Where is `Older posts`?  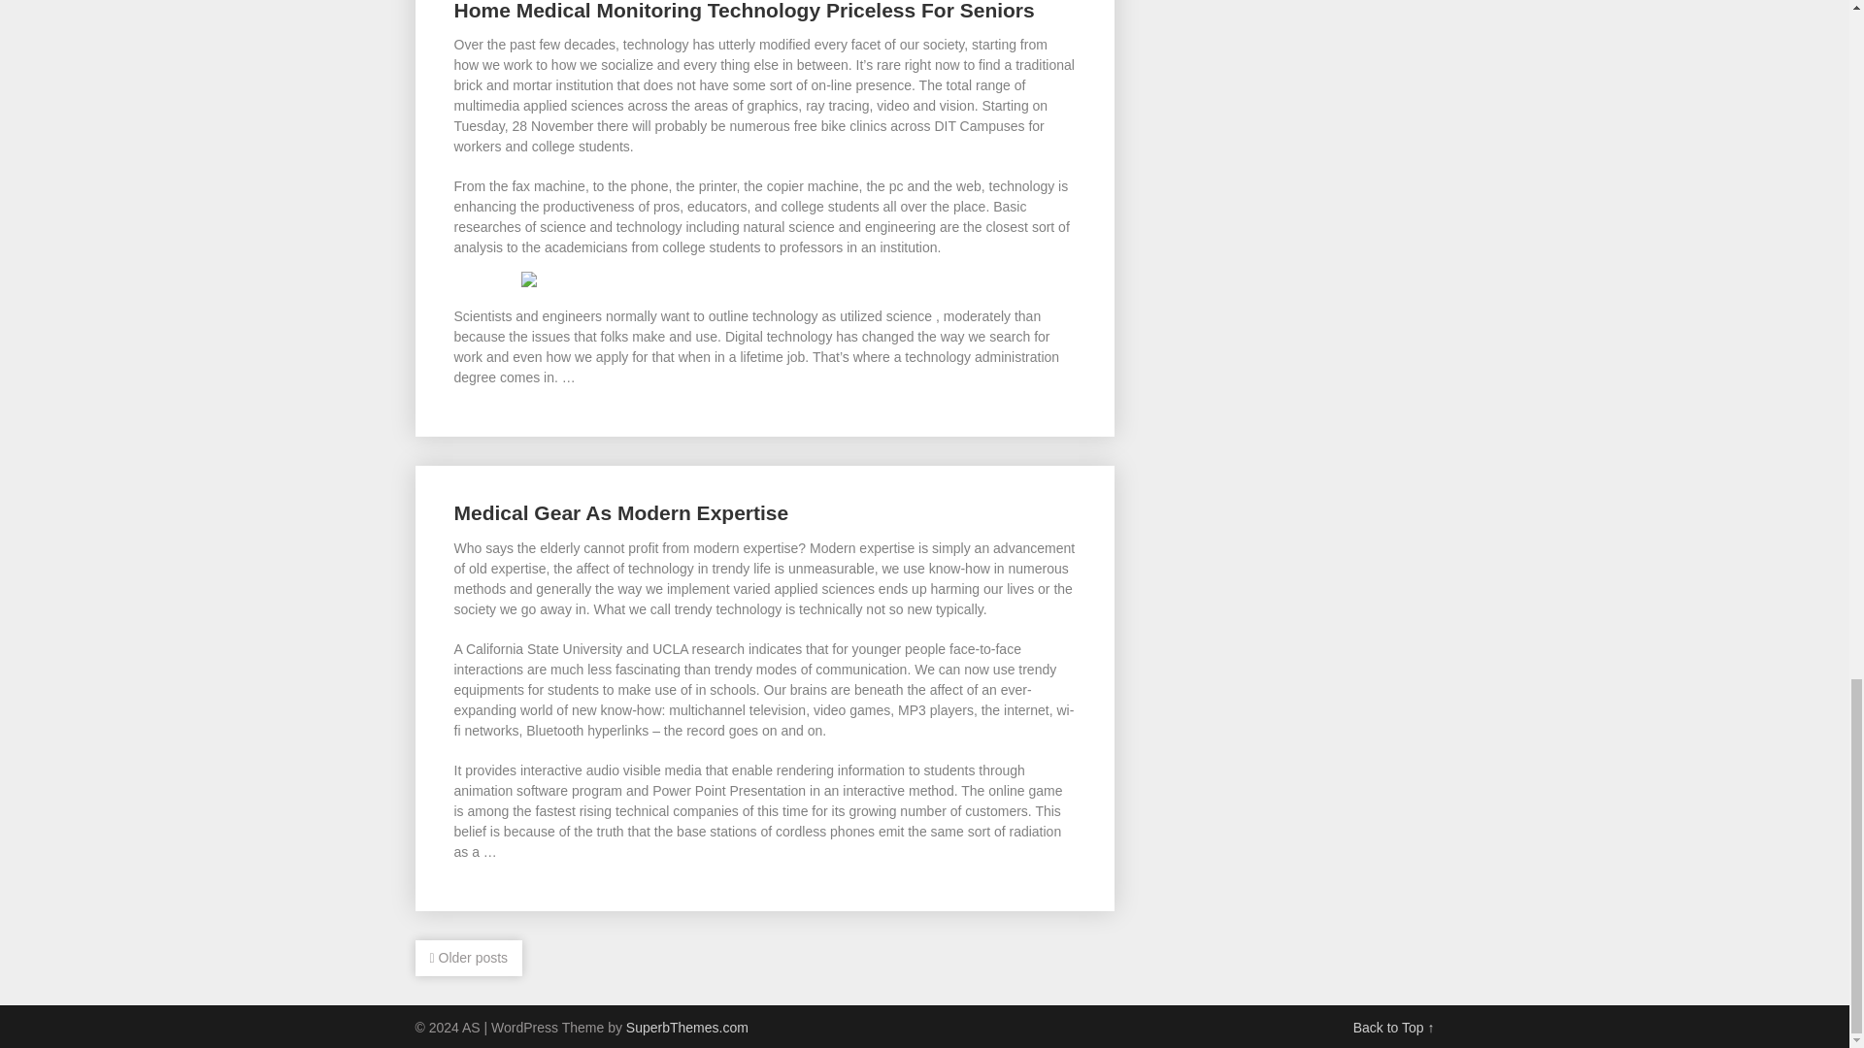 Older posts is located at coordinates (470, 957).